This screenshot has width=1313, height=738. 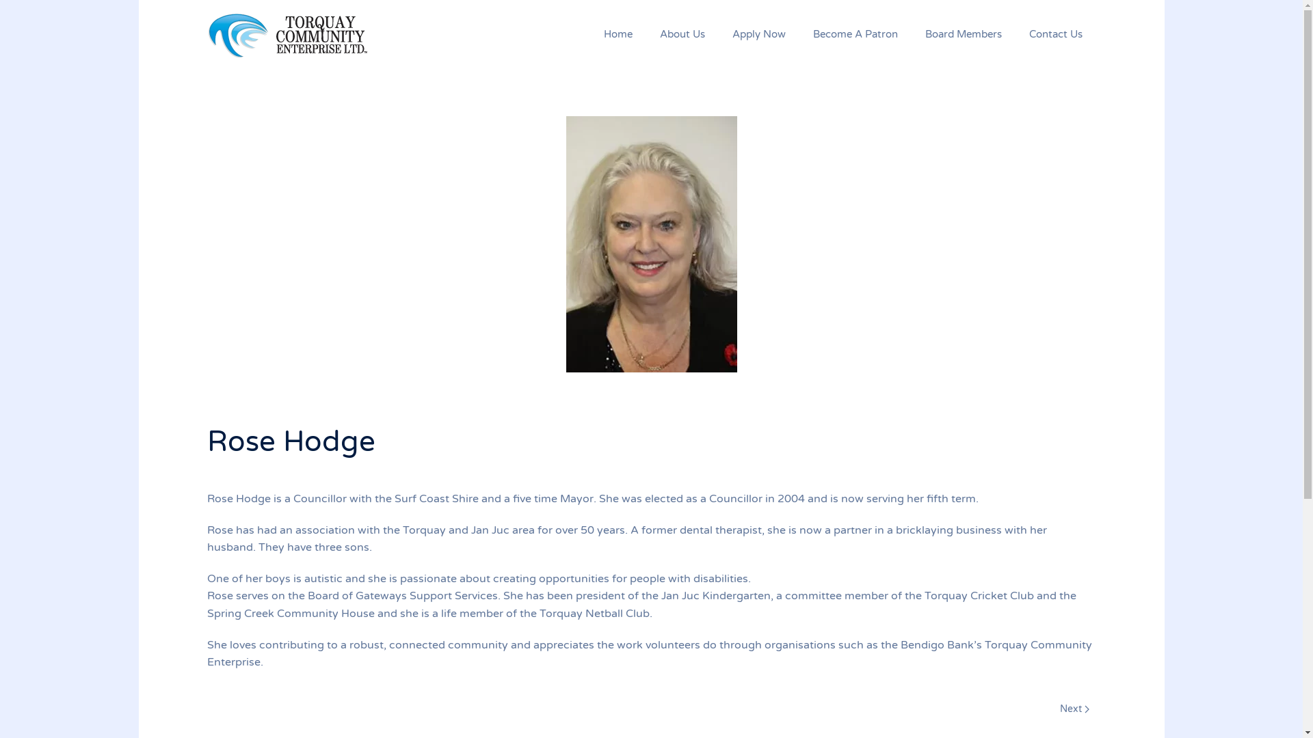 What do you see at coordinates (618, 34) in the screenshot?
I see `Home` at bounding box center [618, 34].